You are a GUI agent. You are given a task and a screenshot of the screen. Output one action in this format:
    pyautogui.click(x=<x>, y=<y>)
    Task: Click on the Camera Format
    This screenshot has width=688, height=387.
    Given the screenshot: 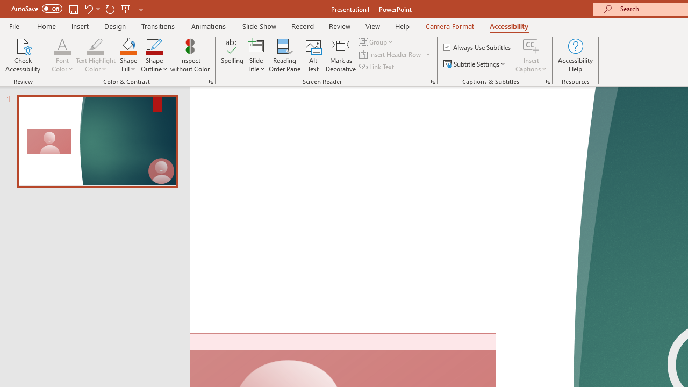 What is the action you would take?
    pyautogui.click(x=449, y=26)
    